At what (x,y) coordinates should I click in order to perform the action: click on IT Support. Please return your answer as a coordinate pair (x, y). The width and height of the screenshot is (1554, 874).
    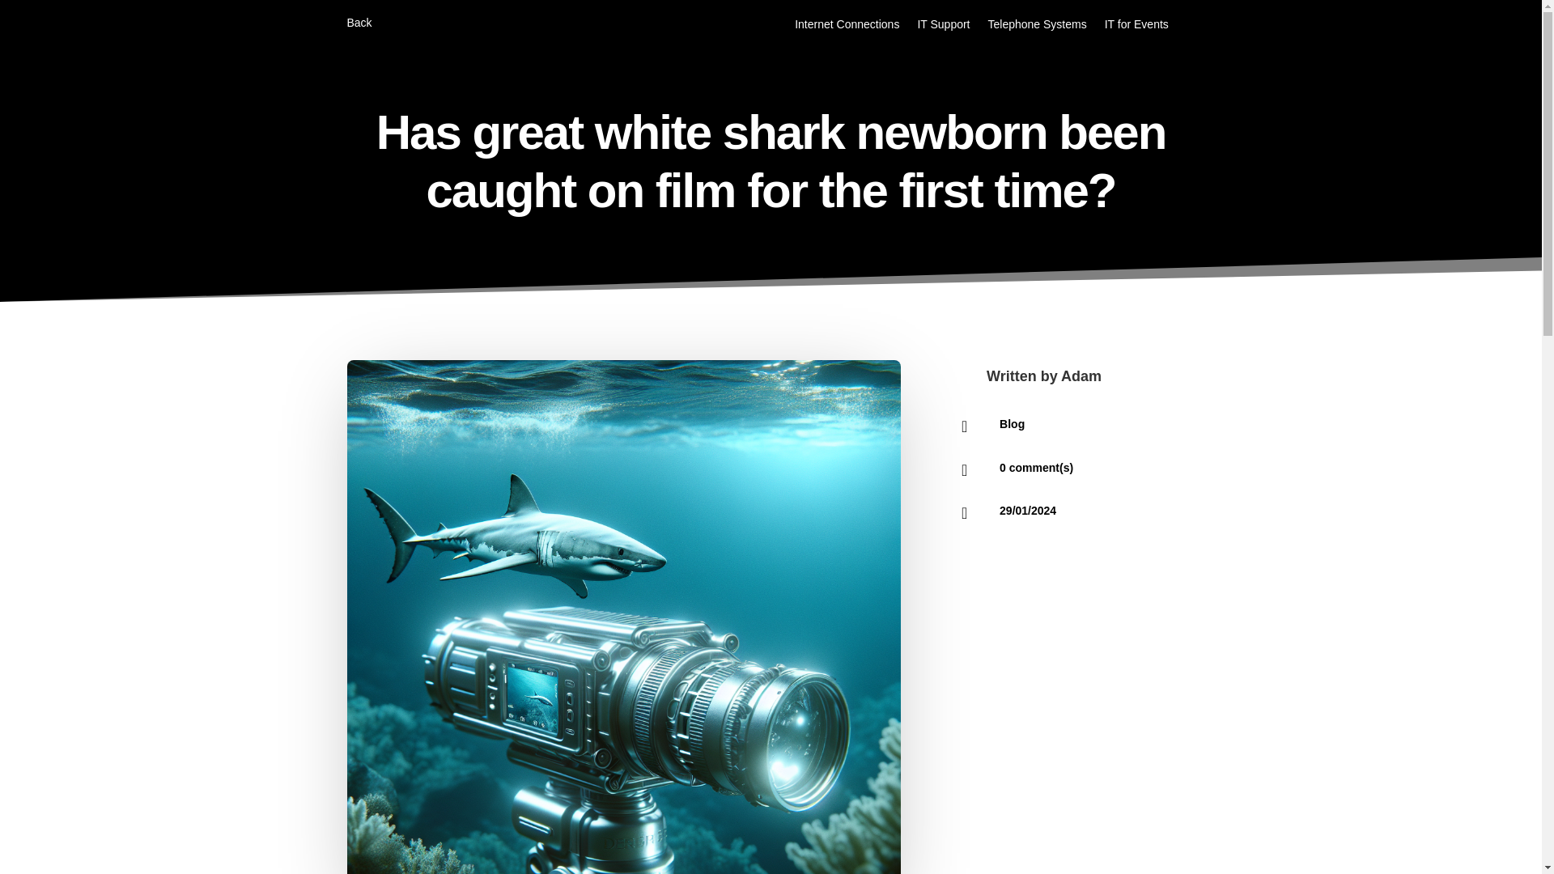
    Looking at the image, I should click on (943, 28).